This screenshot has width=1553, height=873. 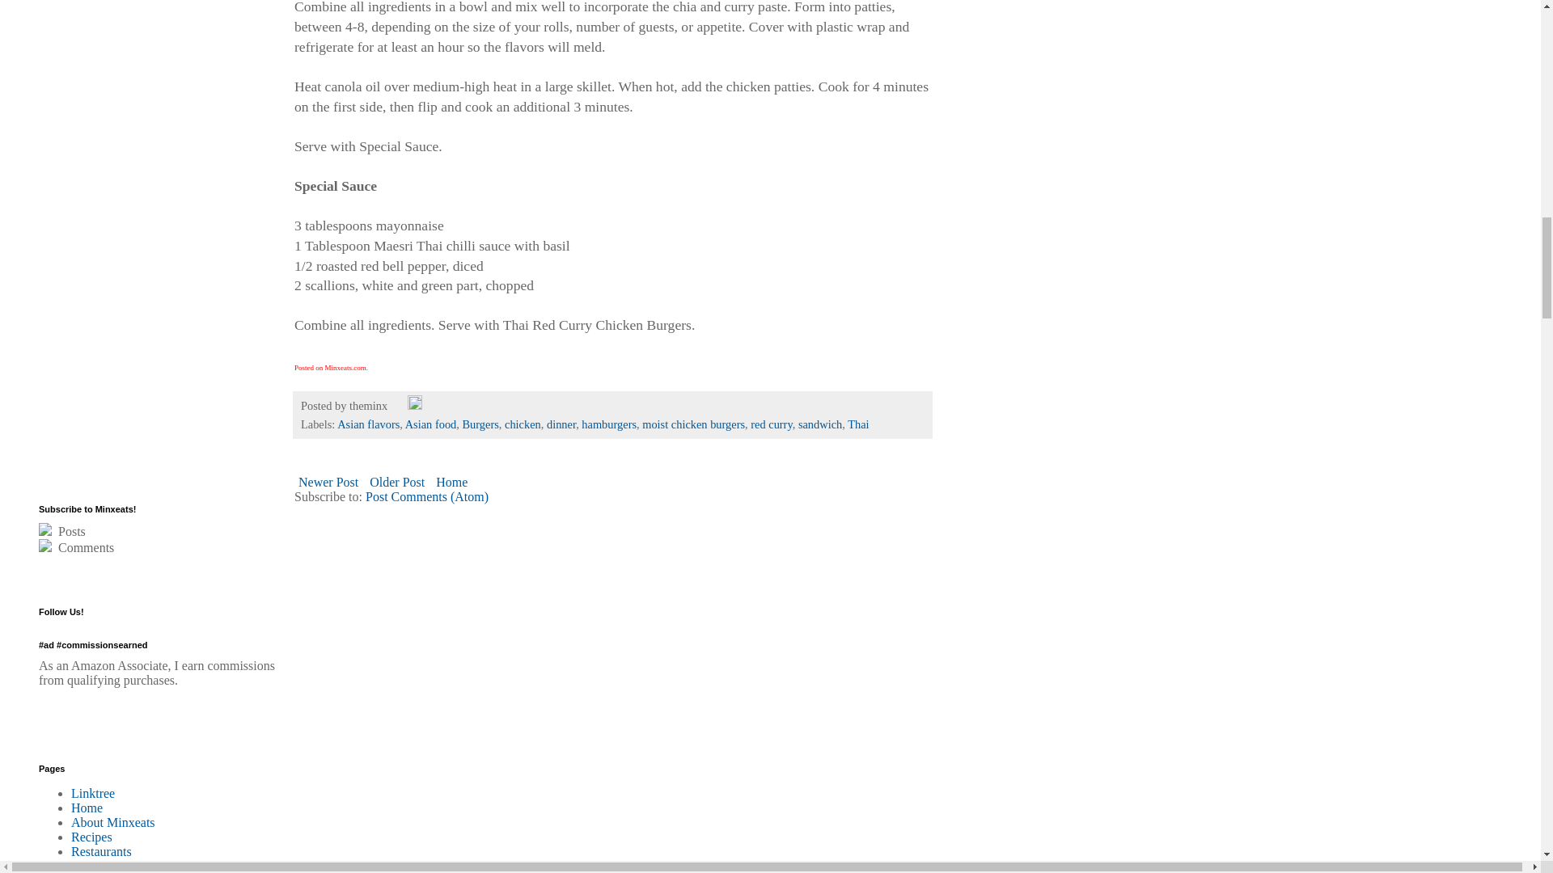 I want to click on Burgers, so click(x=480, y=424).